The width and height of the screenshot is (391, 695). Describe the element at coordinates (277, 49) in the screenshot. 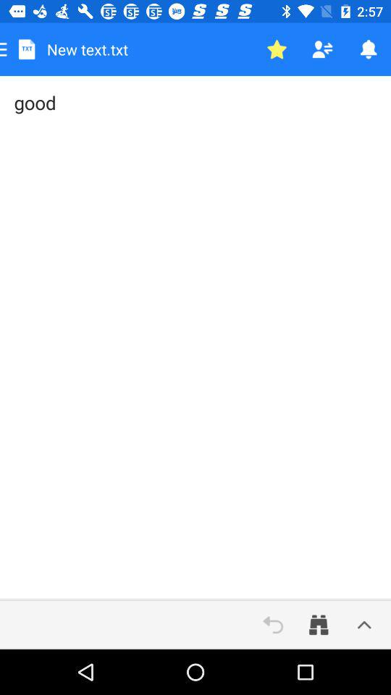

I see `favorite` at that location.